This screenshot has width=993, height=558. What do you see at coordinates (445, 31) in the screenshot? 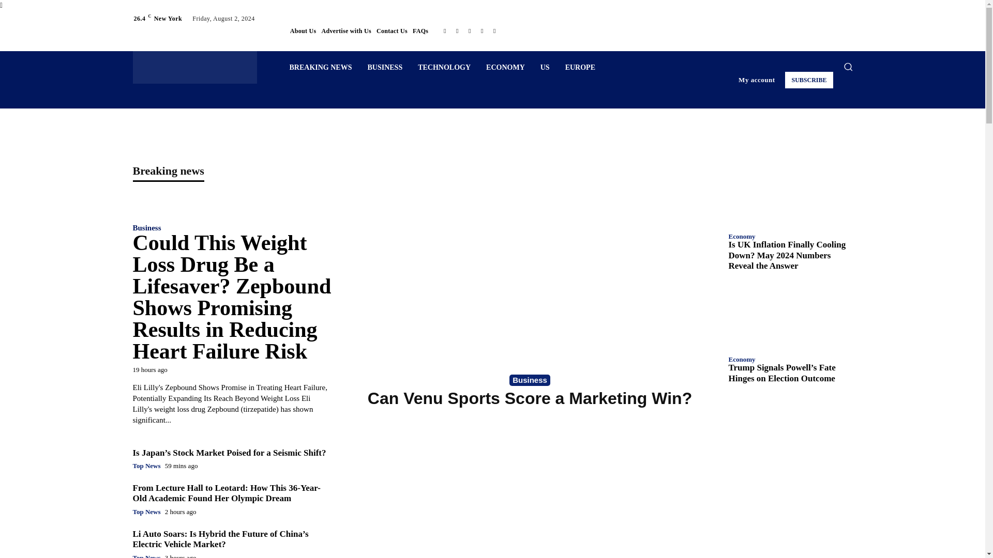
I see `Facebook` at bounding box center [445, 31].